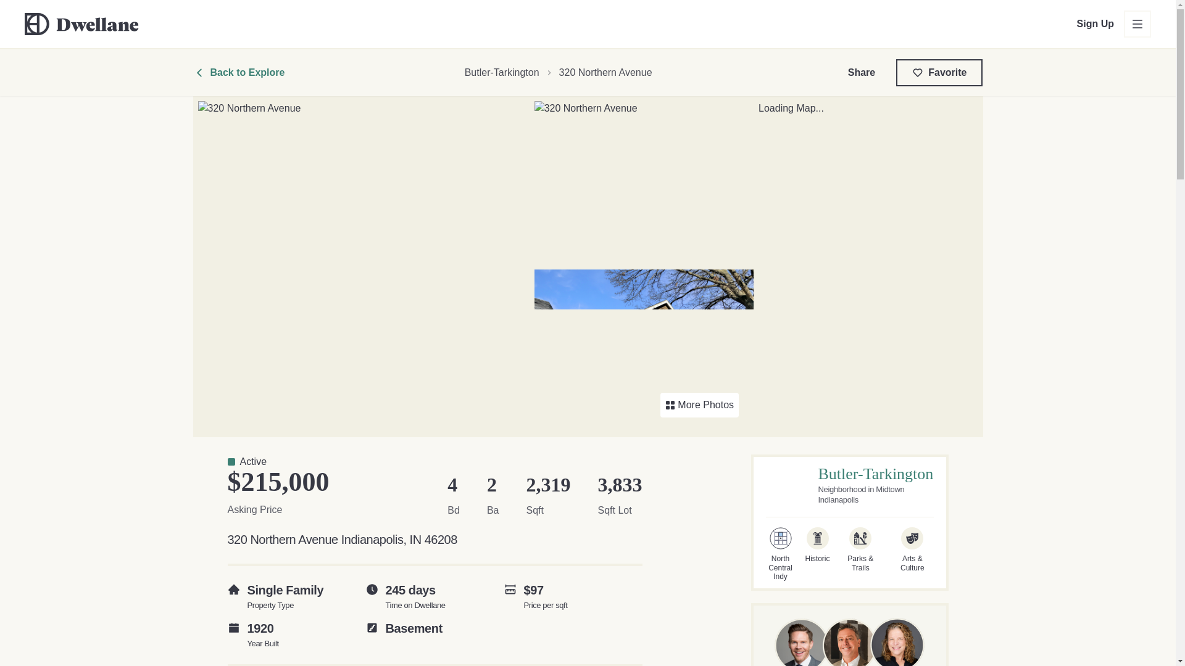  I want to click on Favorite, so click(939, 73).